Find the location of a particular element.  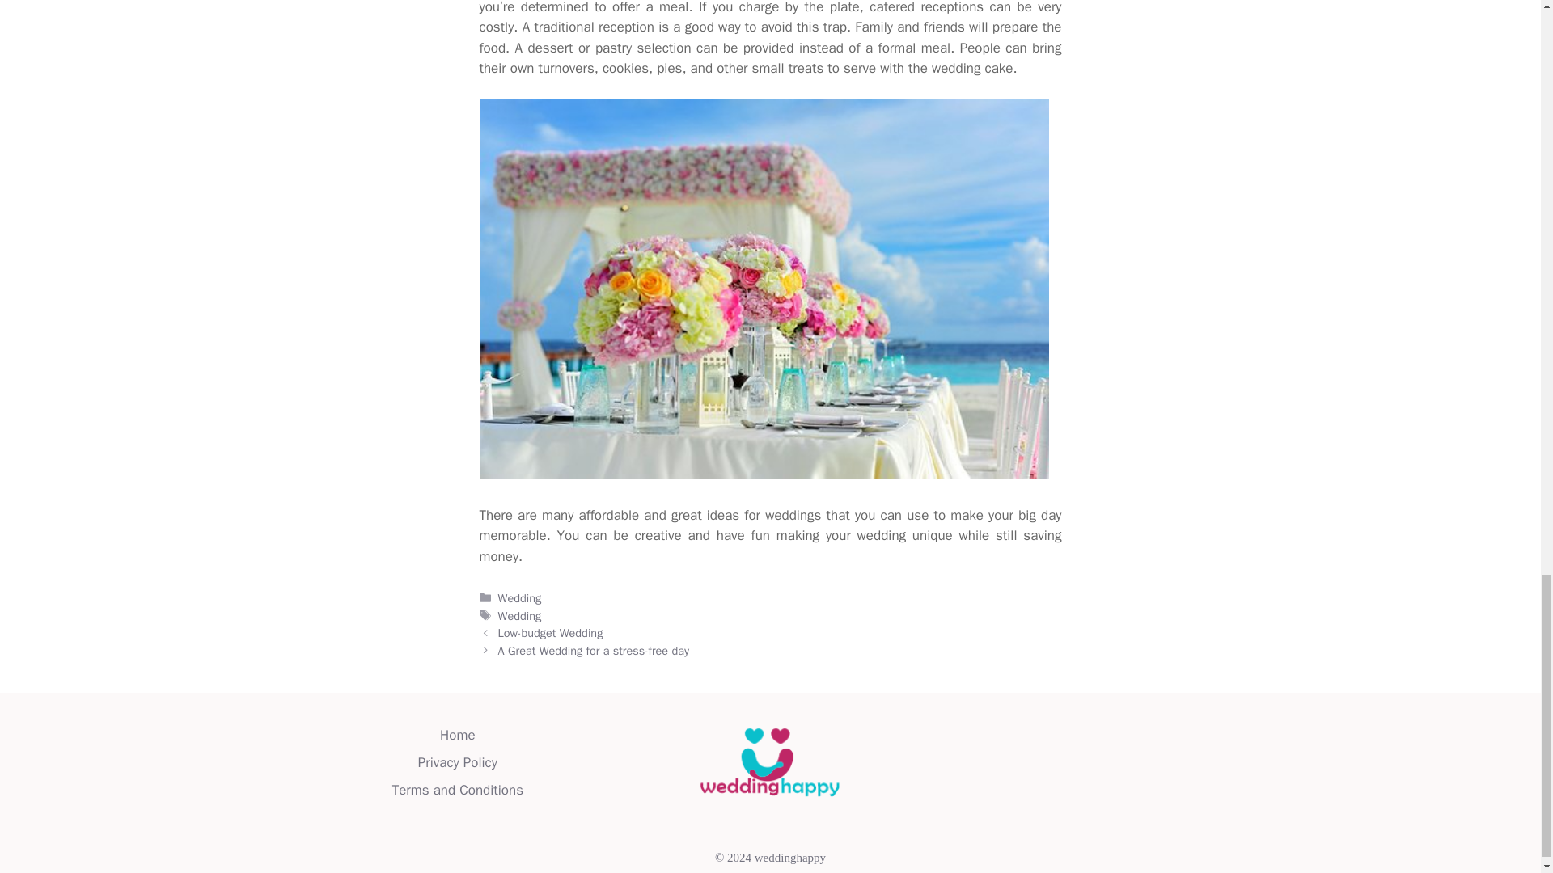

A Great Wedding for a stress-free day is located at coordinates (594, 650).